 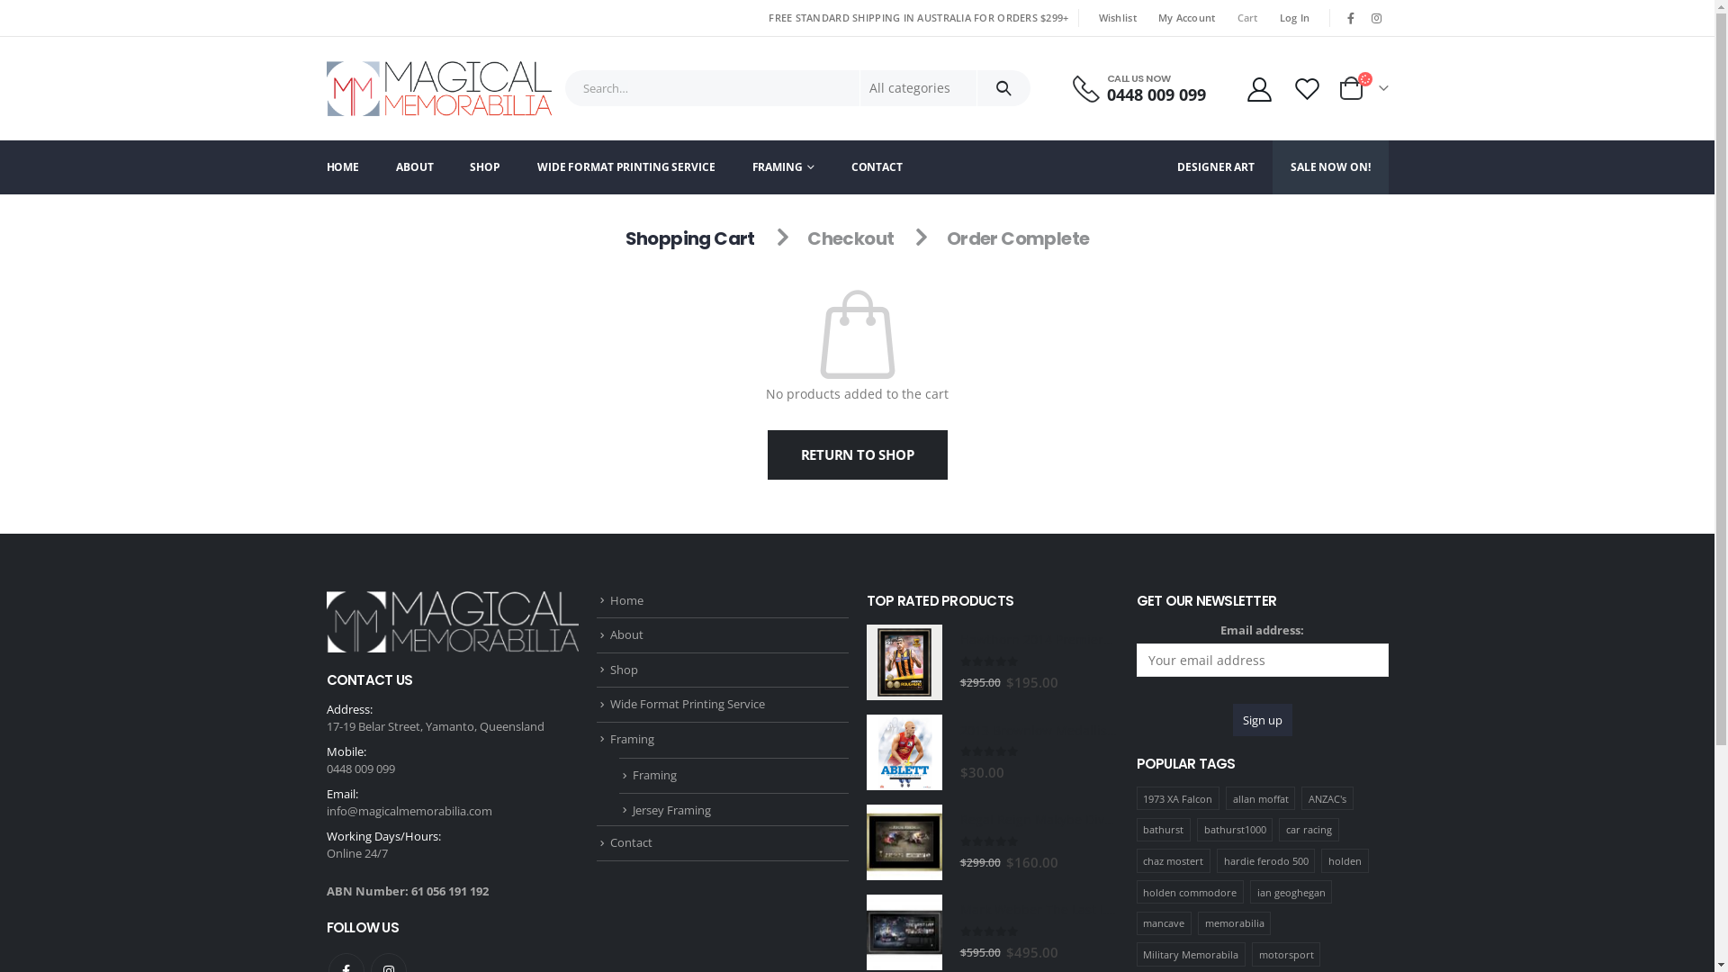 What do you see at coordinates (904, 752) in the screenshot?
I see `2013 Brownlow Medallist Sportsprint Gary Ablett unframed` at bounding box center [904, 752].